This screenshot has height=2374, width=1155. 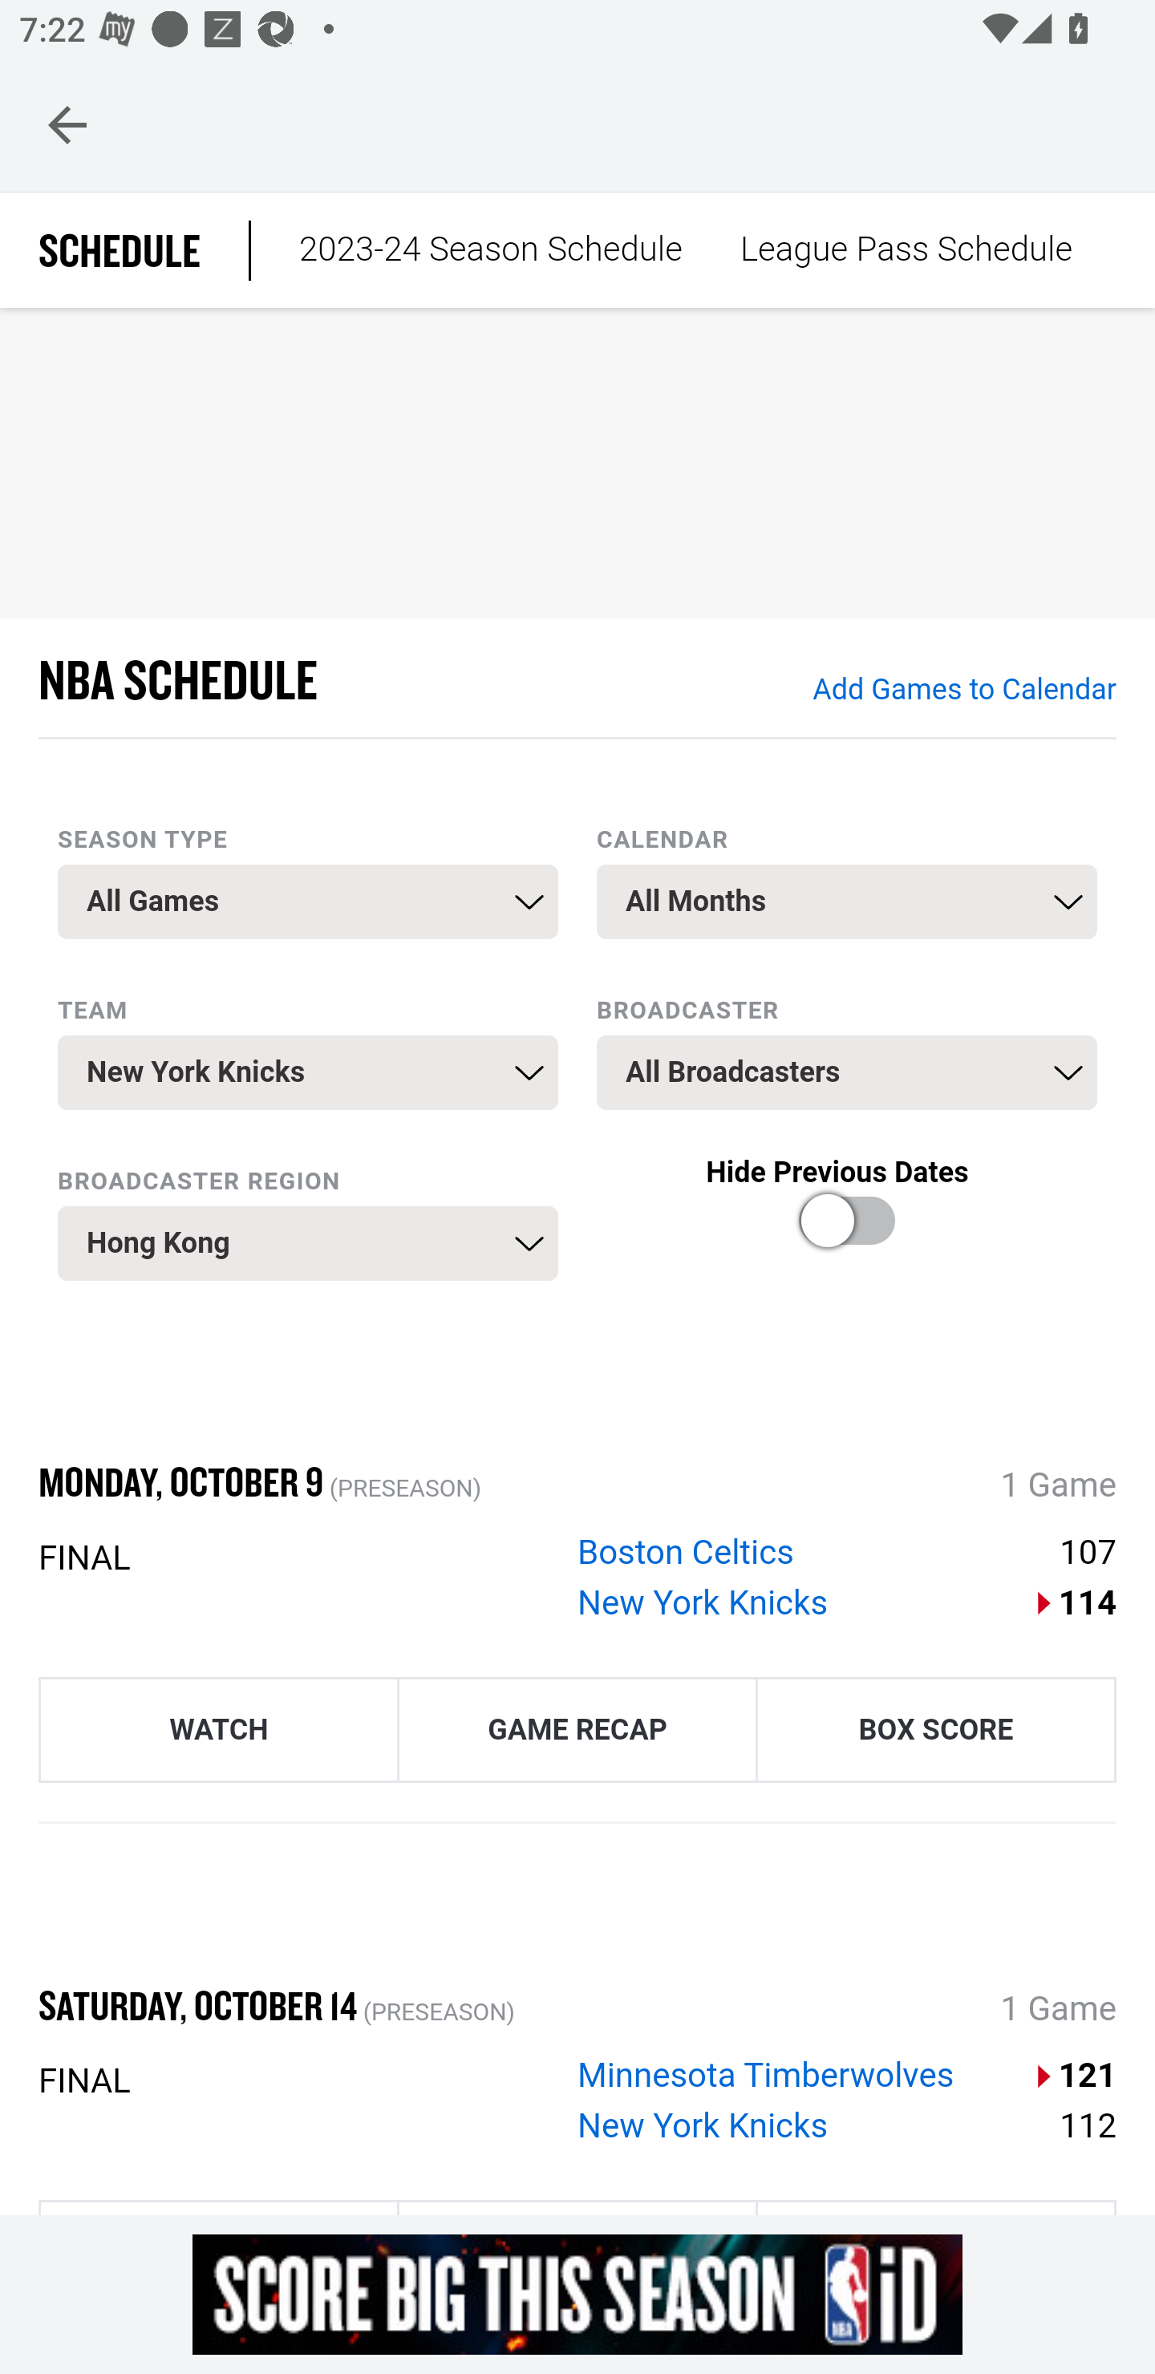 I want to click on All Games, so click(x=308, y=901).